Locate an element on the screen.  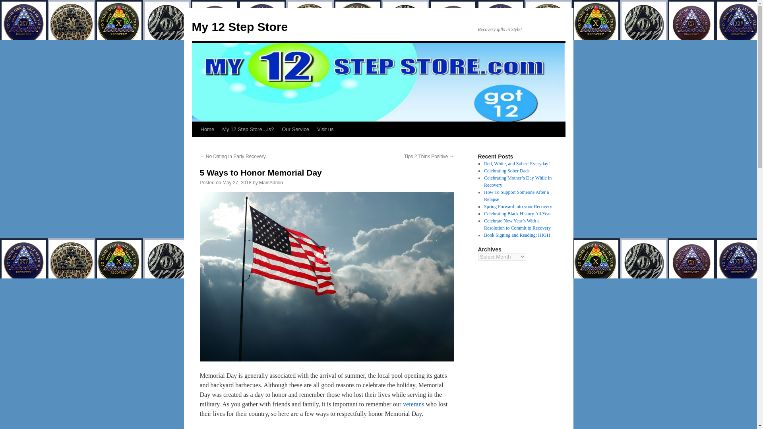
veterans is located at coordinates (413, 404).